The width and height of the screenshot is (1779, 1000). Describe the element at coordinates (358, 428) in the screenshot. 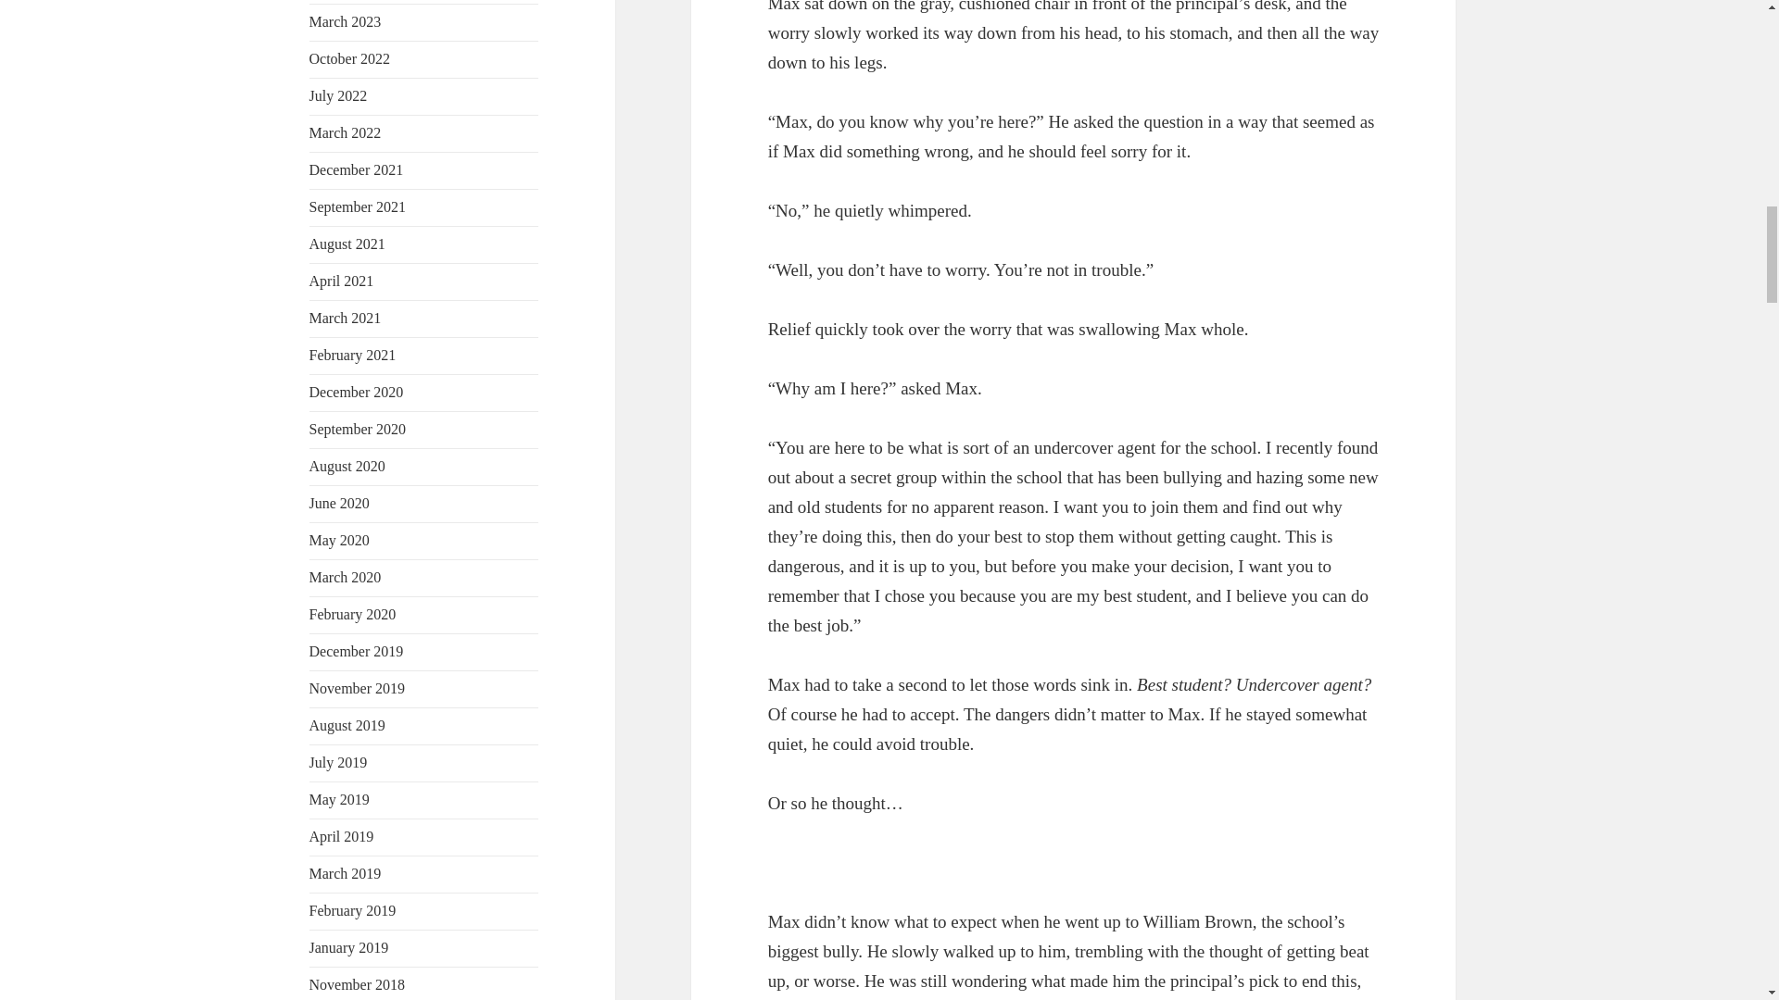

I see `September 2020` at that location.